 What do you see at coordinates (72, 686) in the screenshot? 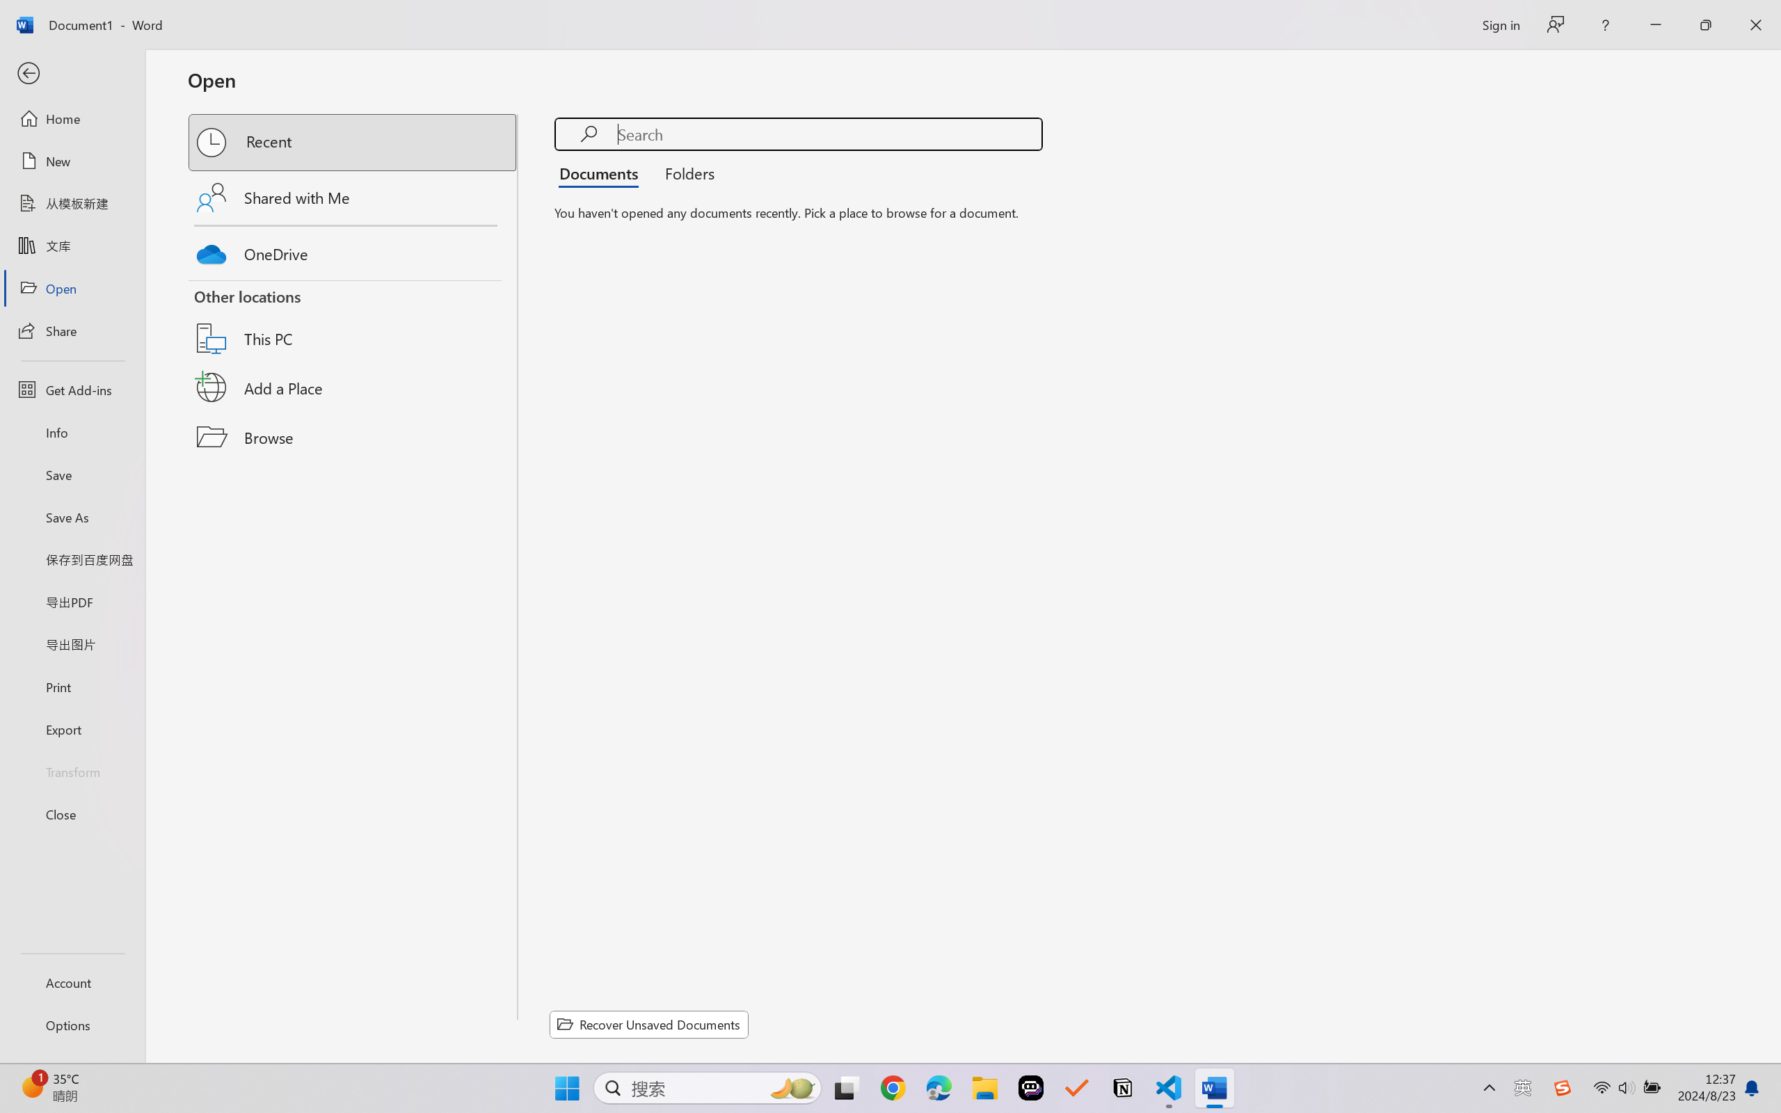
I see `Print` at bounding box center [72, 686].